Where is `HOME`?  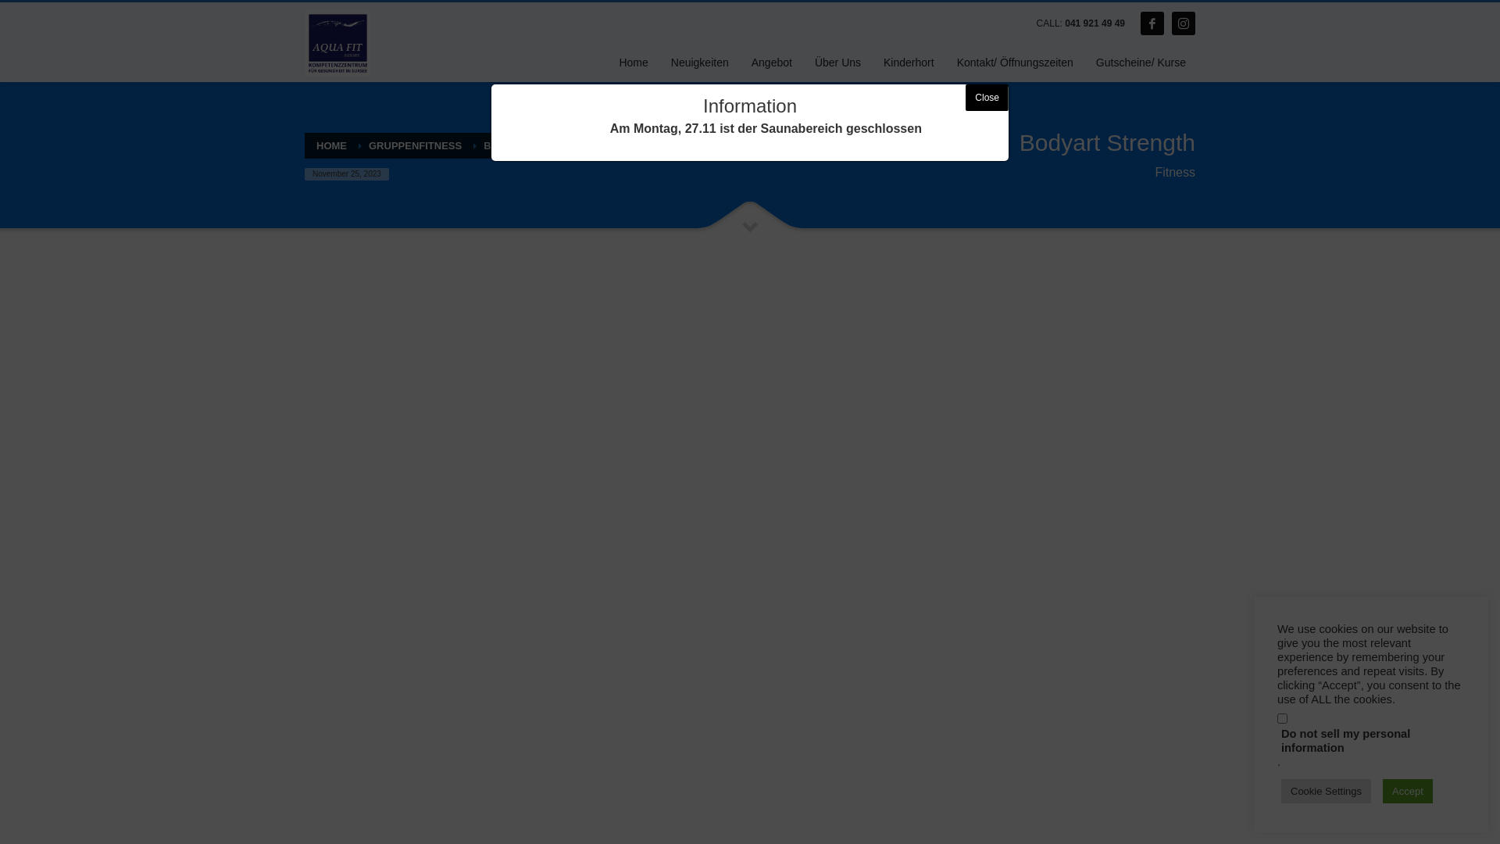 HOME is located at coordinates (331, 145).